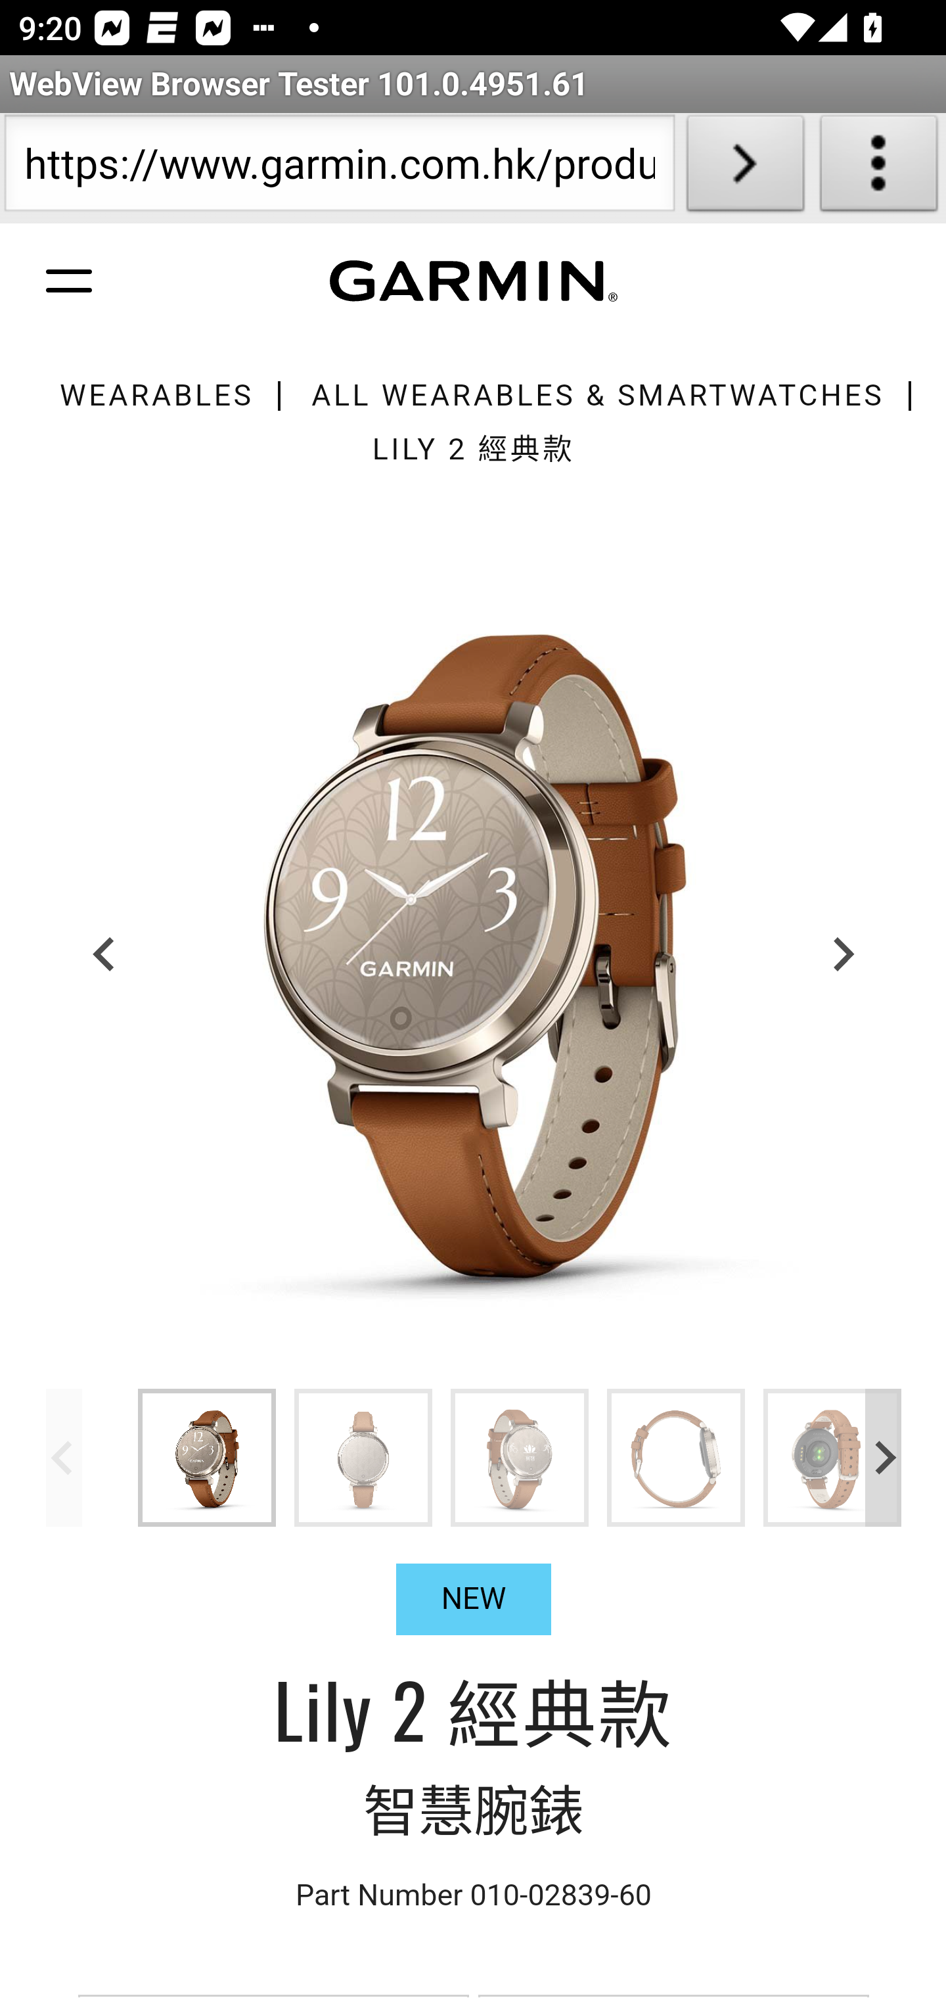 This screenshot has height=1998, width=946. What do you see at coordinates (842, 954) in the screenshot?
I see `Next slide` at bounding box center [842, 954].